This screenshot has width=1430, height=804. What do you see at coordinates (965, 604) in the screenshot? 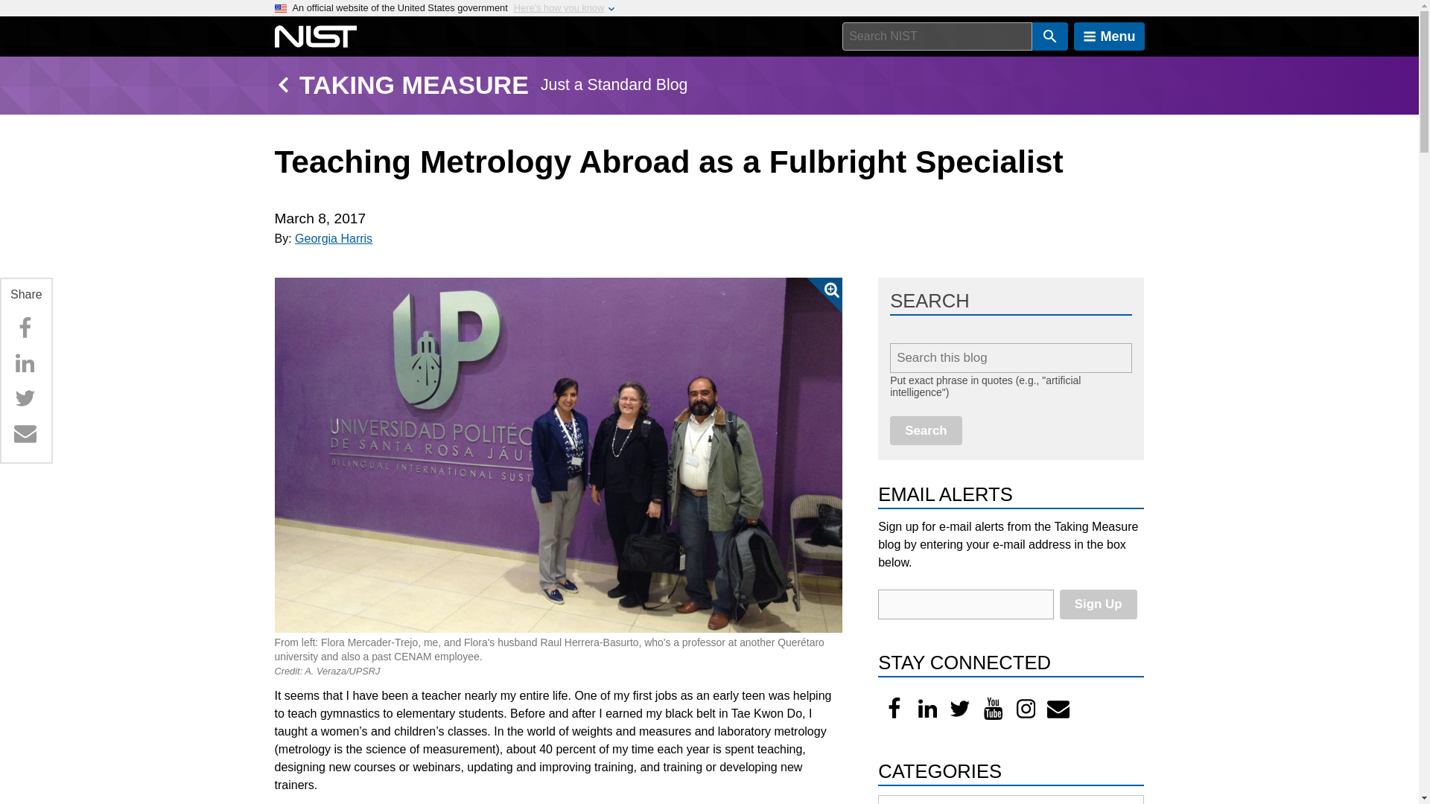
I see `email` at bounding box center [965, 604].